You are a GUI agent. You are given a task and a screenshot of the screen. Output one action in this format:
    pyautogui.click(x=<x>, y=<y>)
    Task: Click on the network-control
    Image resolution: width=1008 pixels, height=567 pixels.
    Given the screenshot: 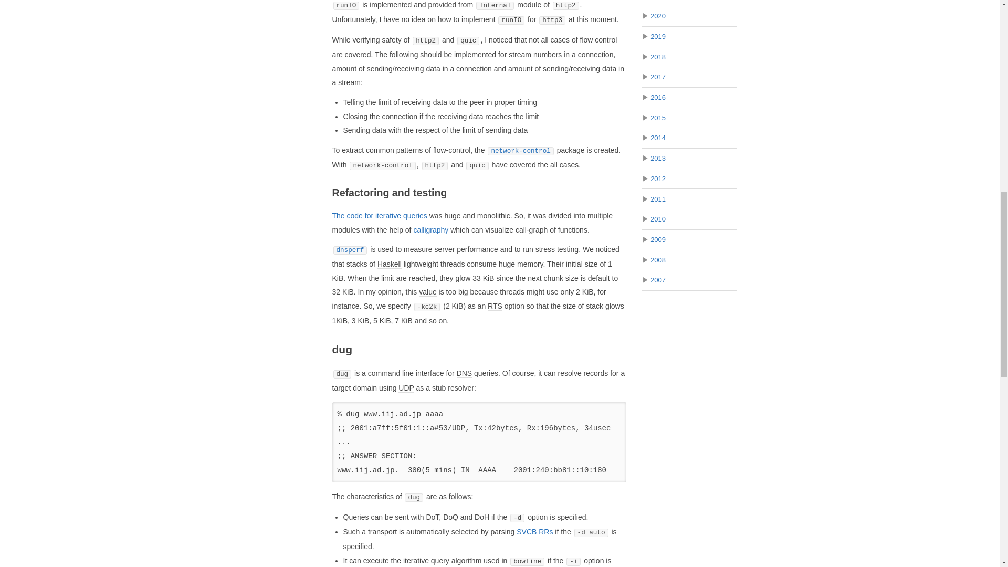 What is the action you would take?
    pyautogui.click(x=521, y=150)
    